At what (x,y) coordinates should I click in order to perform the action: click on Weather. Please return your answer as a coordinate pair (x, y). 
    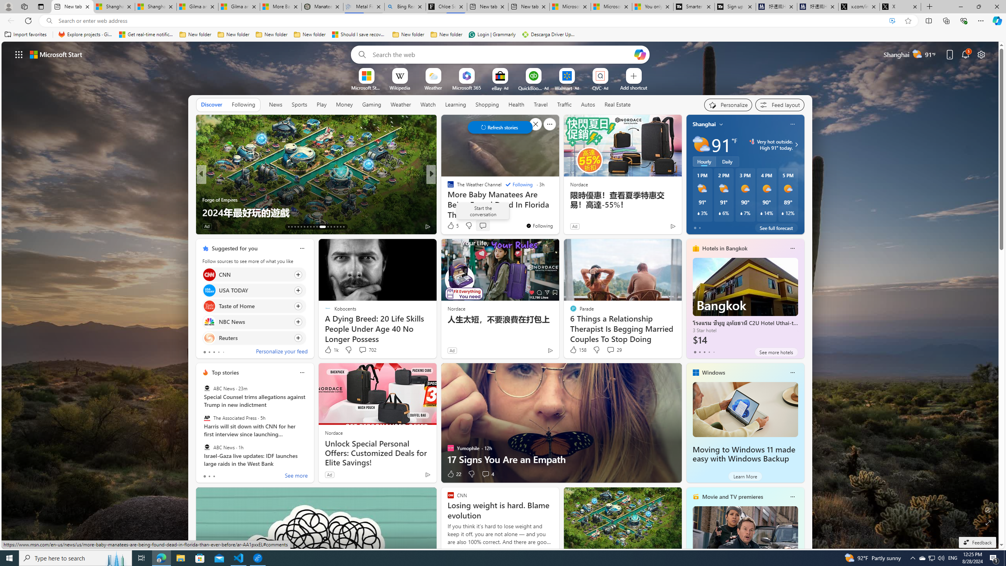
    Looking at the image, I should click on (401, 104).